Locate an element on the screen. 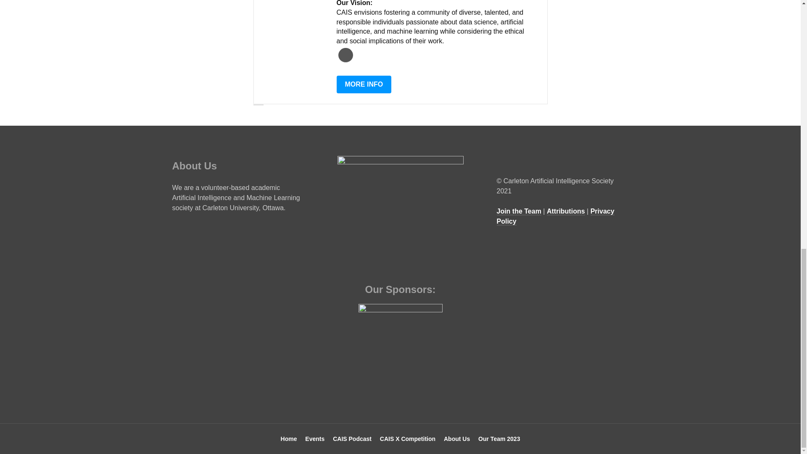 The width and height of the screenshot is (807, 454). Privacy Policy is located at coordinates (556, 216).